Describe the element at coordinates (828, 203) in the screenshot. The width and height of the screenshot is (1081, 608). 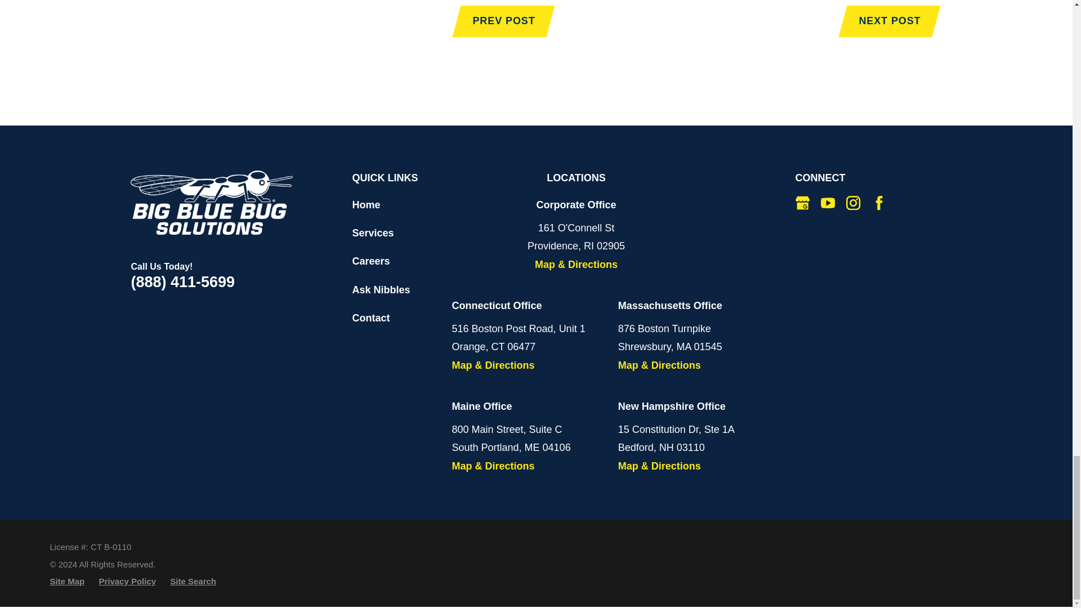
I see `YouTube` at that location.